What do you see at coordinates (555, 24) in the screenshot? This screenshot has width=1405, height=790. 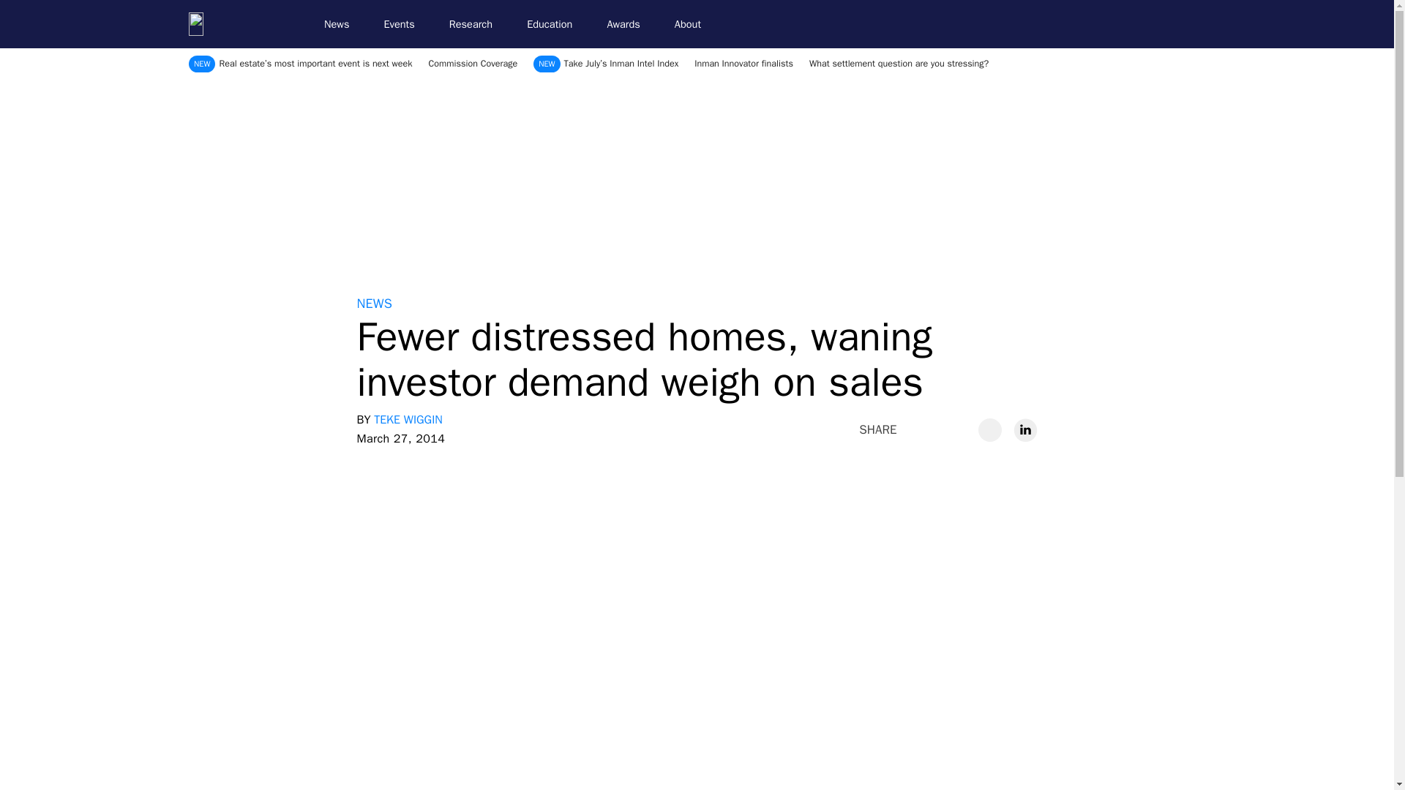 I see `Education` at bounding box center [555, 24].